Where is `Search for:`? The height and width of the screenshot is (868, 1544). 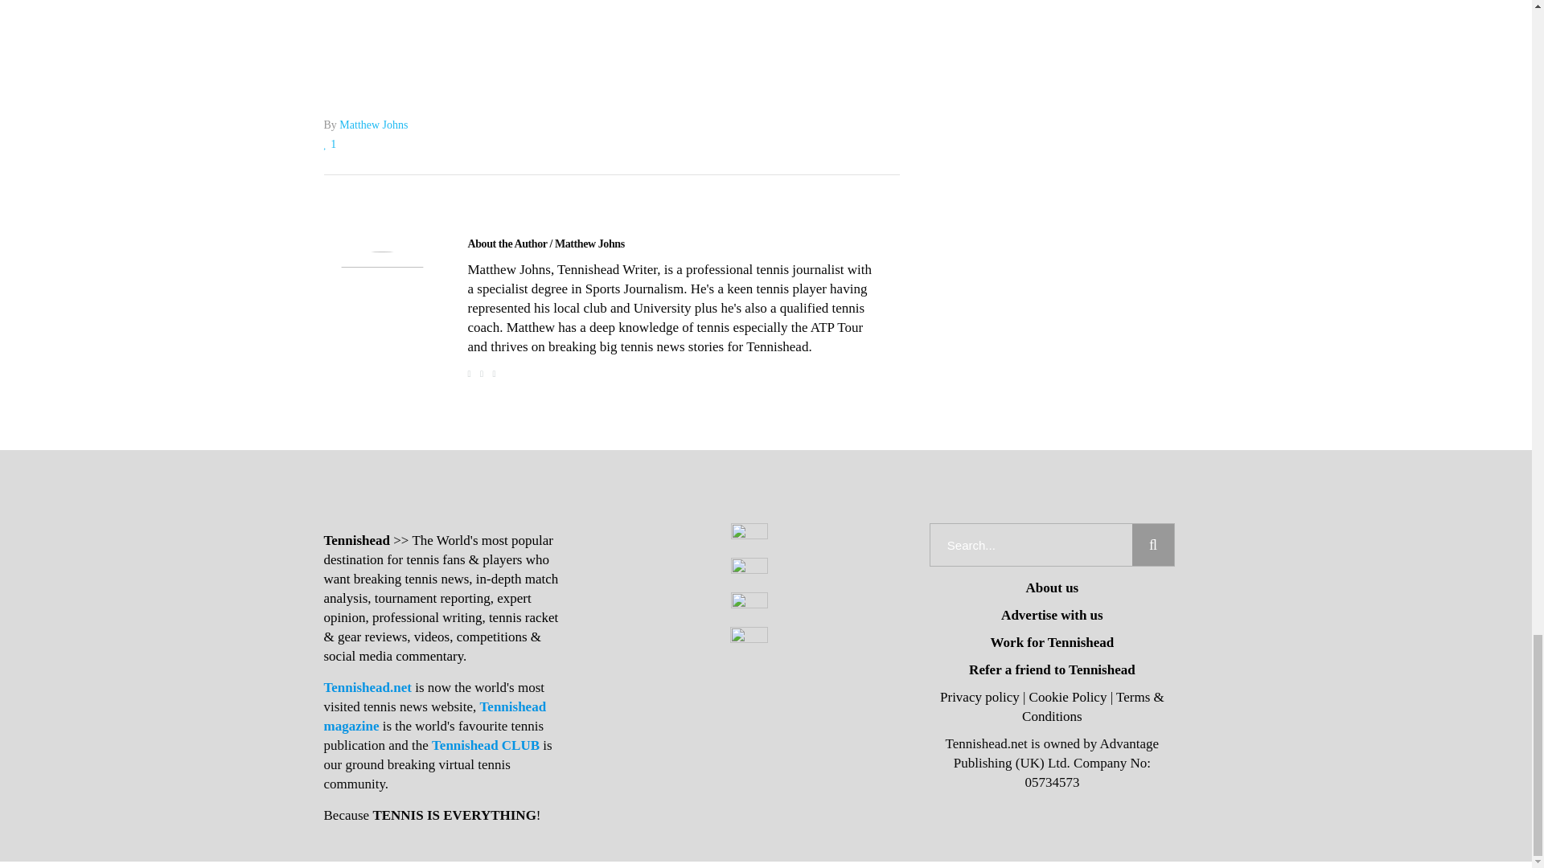 Search for: is located at coordinates (1031, 545).